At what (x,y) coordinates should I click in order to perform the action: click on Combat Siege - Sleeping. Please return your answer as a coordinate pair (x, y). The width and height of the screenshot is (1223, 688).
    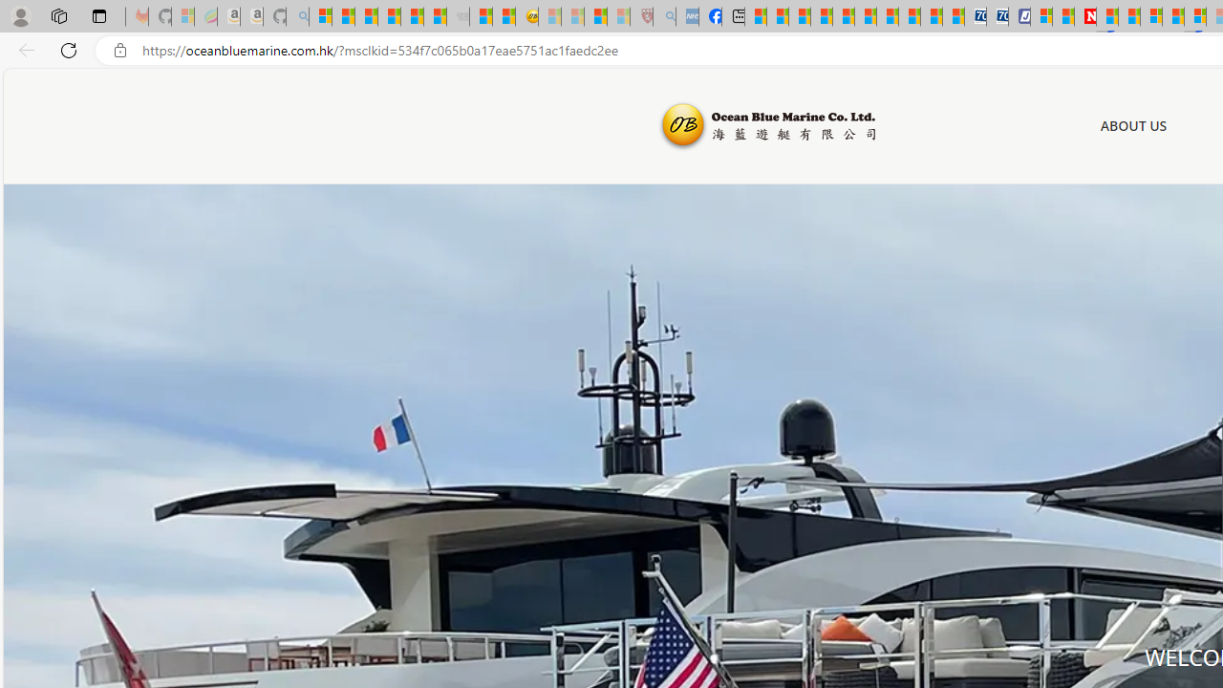
    Looking at the image, I should click on (459, 17).